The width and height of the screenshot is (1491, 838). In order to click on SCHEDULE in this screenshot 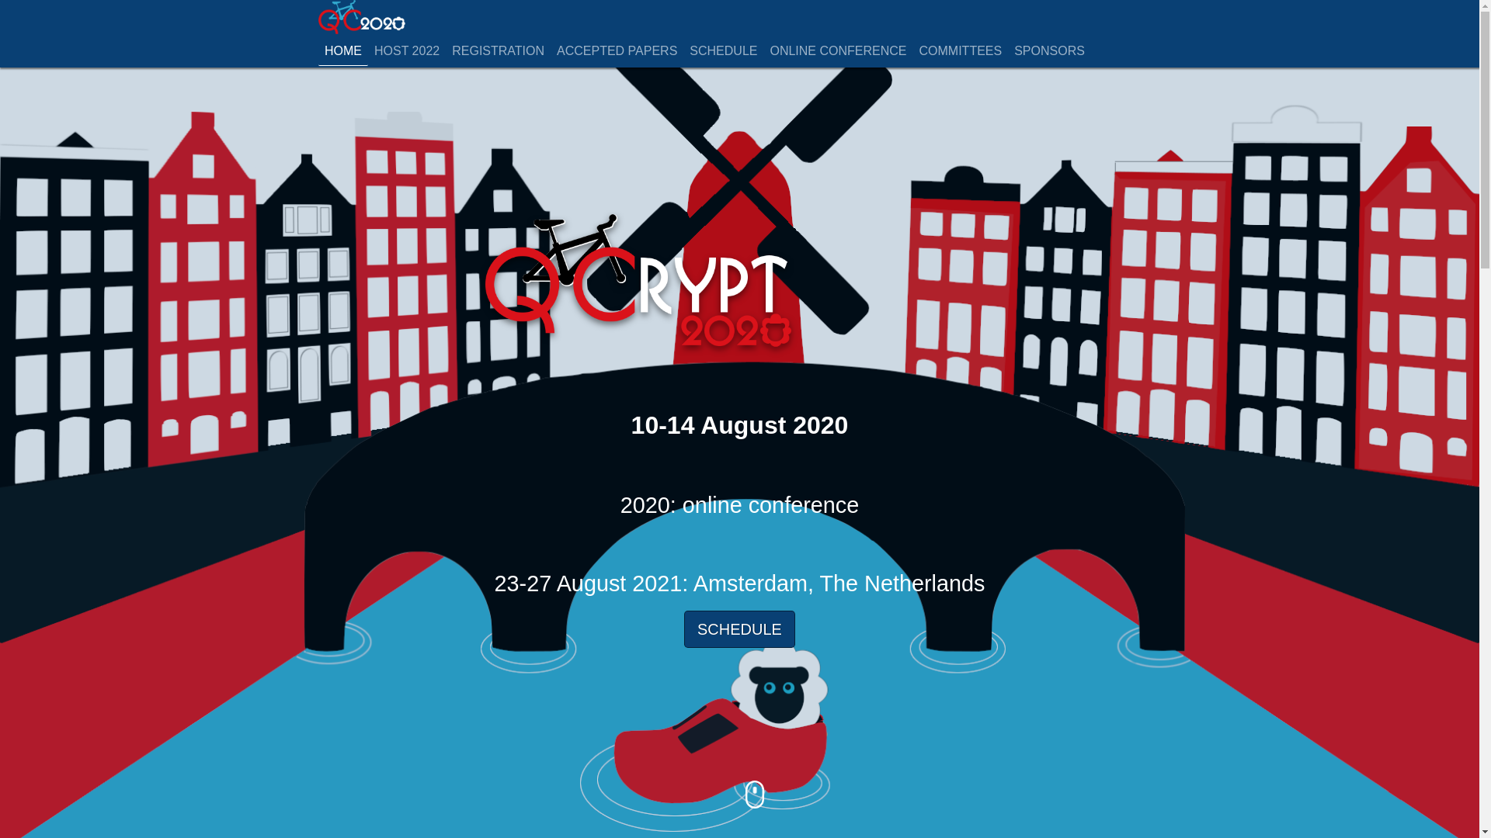, I will do `click(739, 628)`.